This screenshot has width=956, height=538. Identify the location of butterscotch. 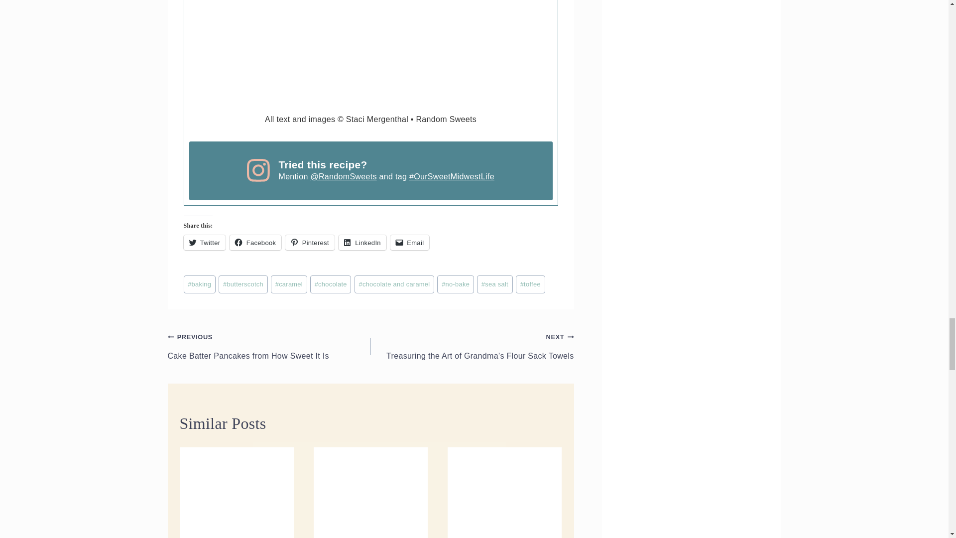
(243, 284).